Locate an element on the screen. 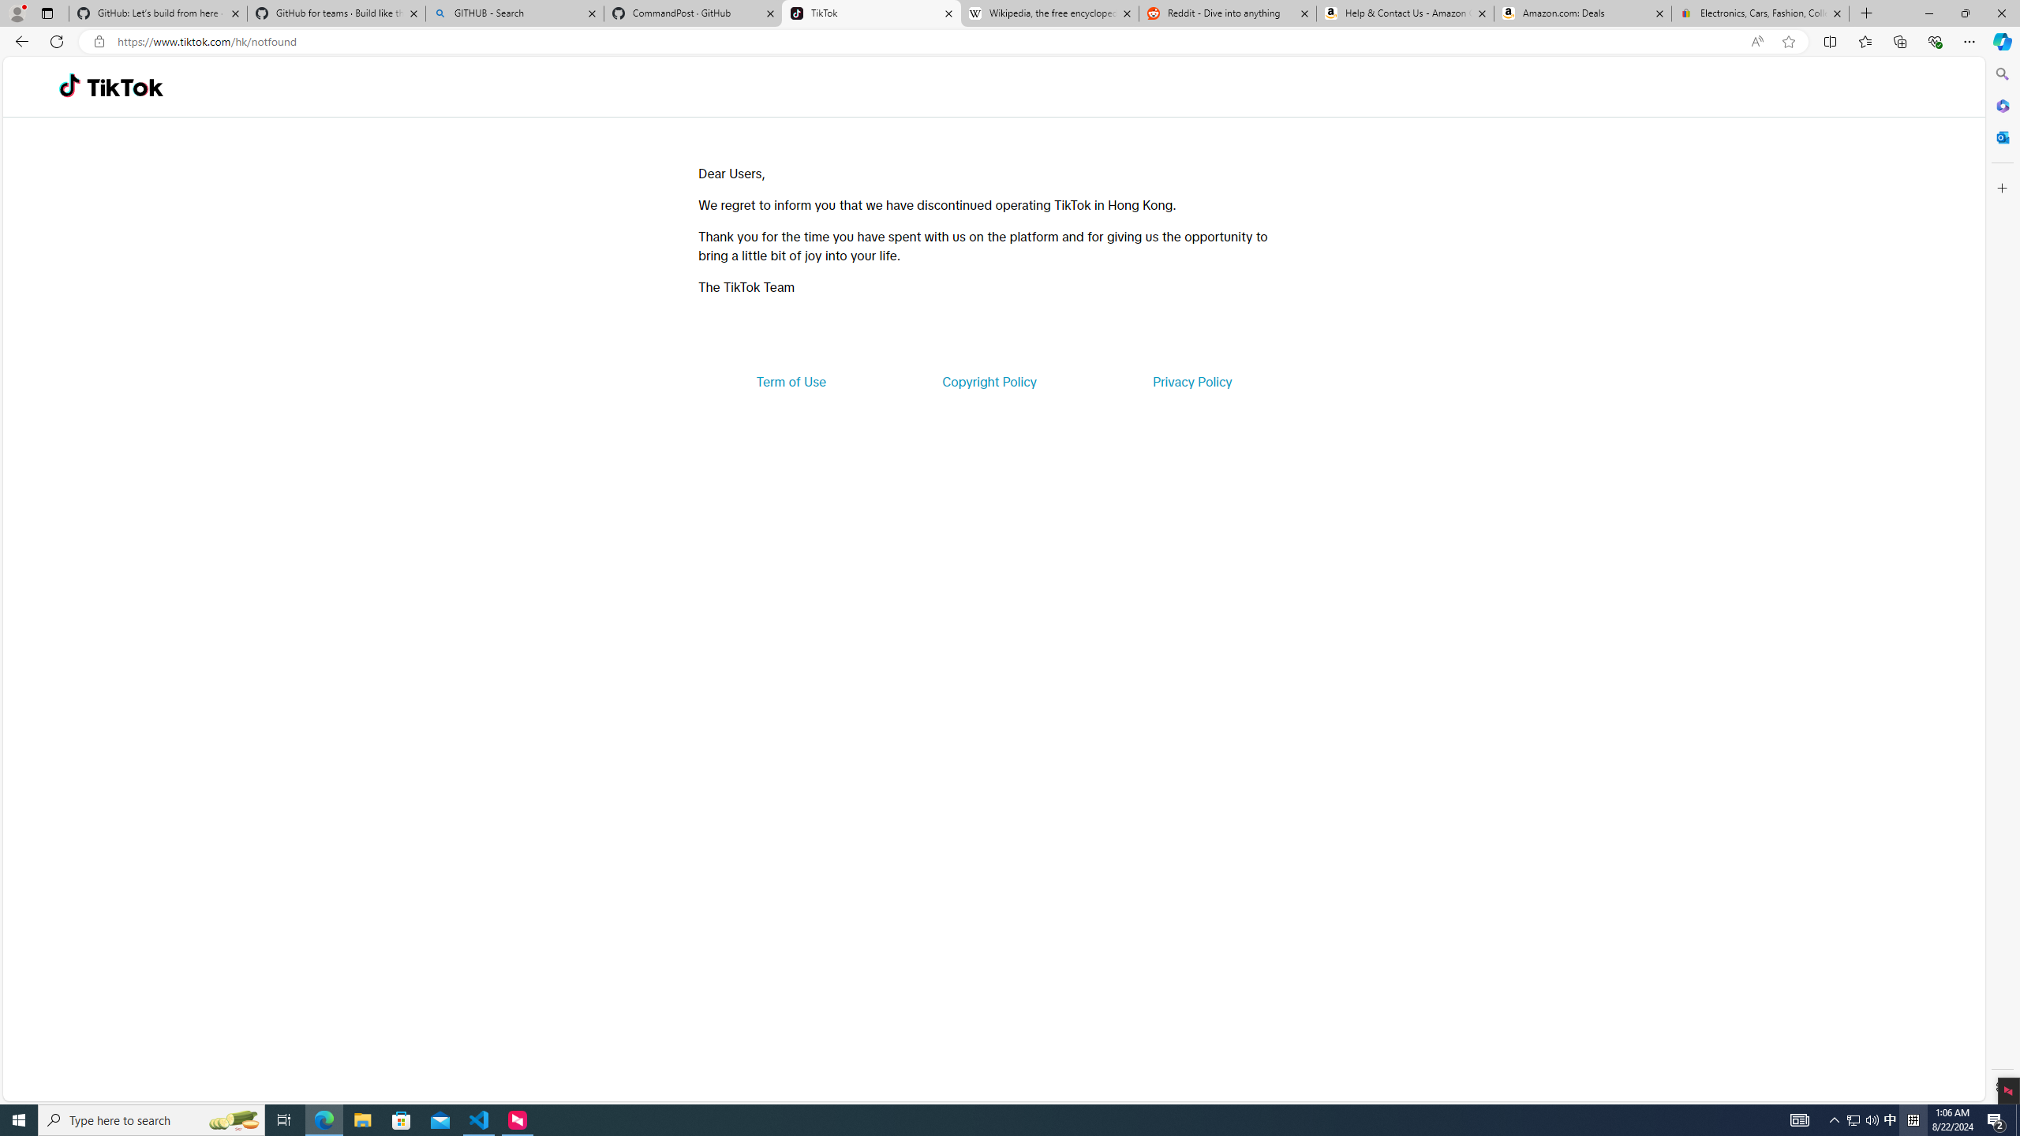 The height and width of the screenshot is (1136, 2020). Close Outlook pane is located at coordinates (2001, 136).